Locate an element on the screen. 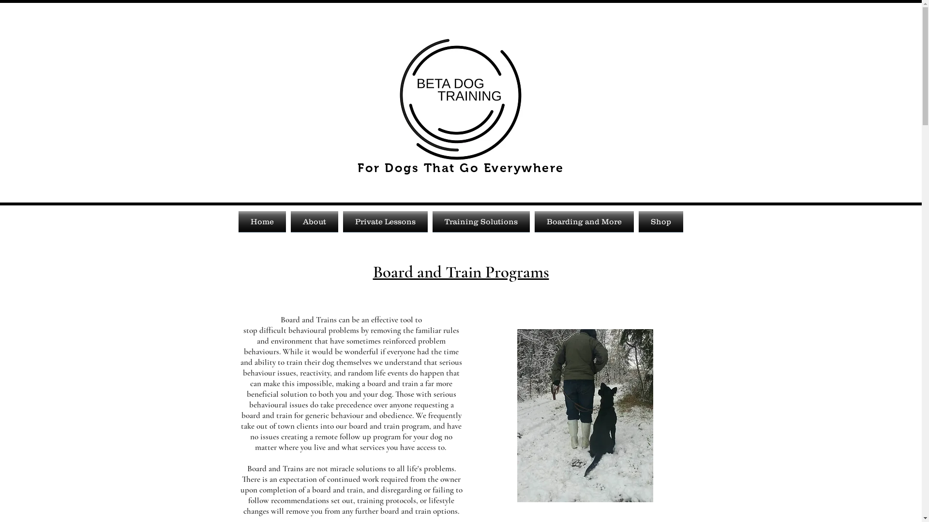 This screenshot has height=522, width=929. Training Solutions is located at coordinates (481, 221).